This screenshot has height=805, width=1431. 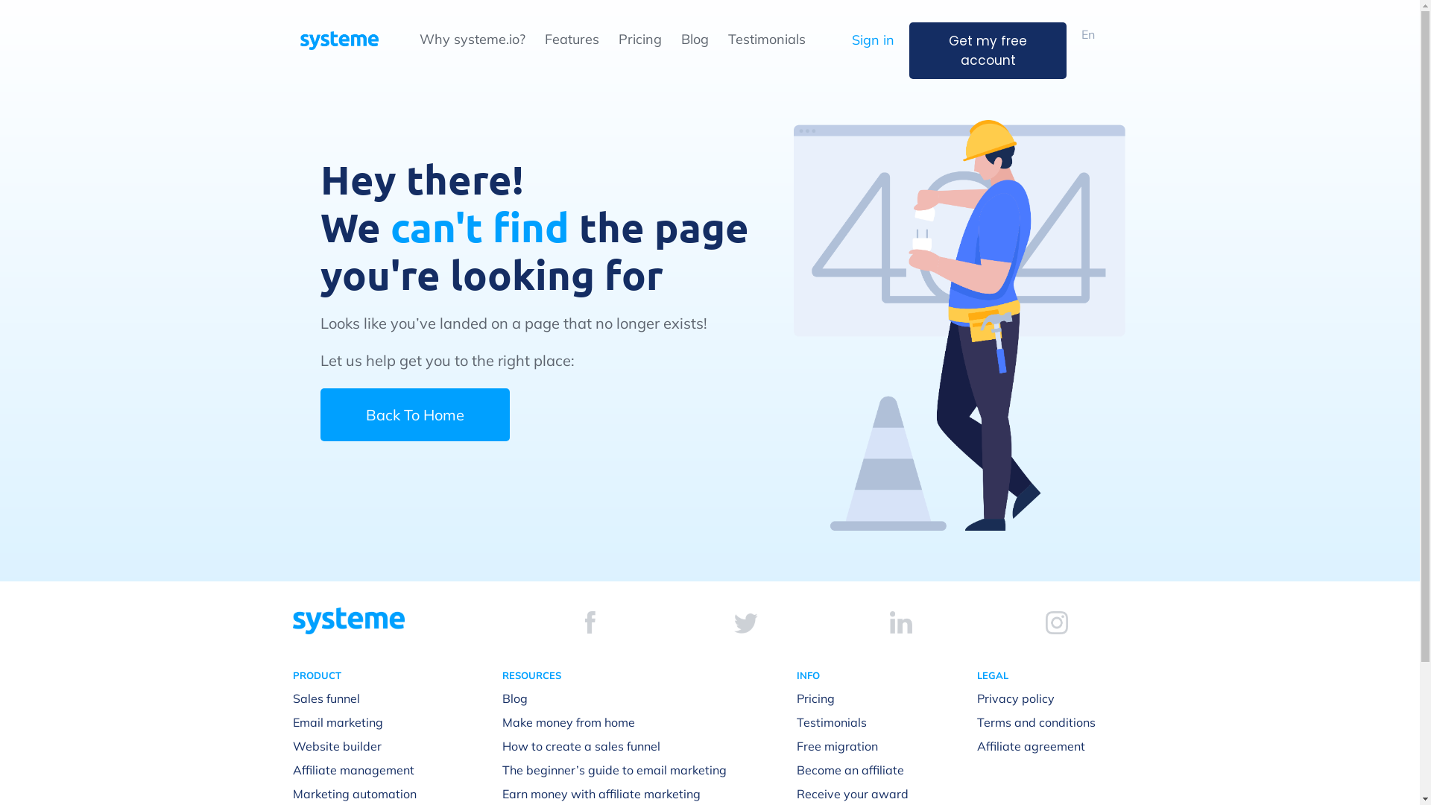 I want to click on Email marketing, so click(x=337, y=722).